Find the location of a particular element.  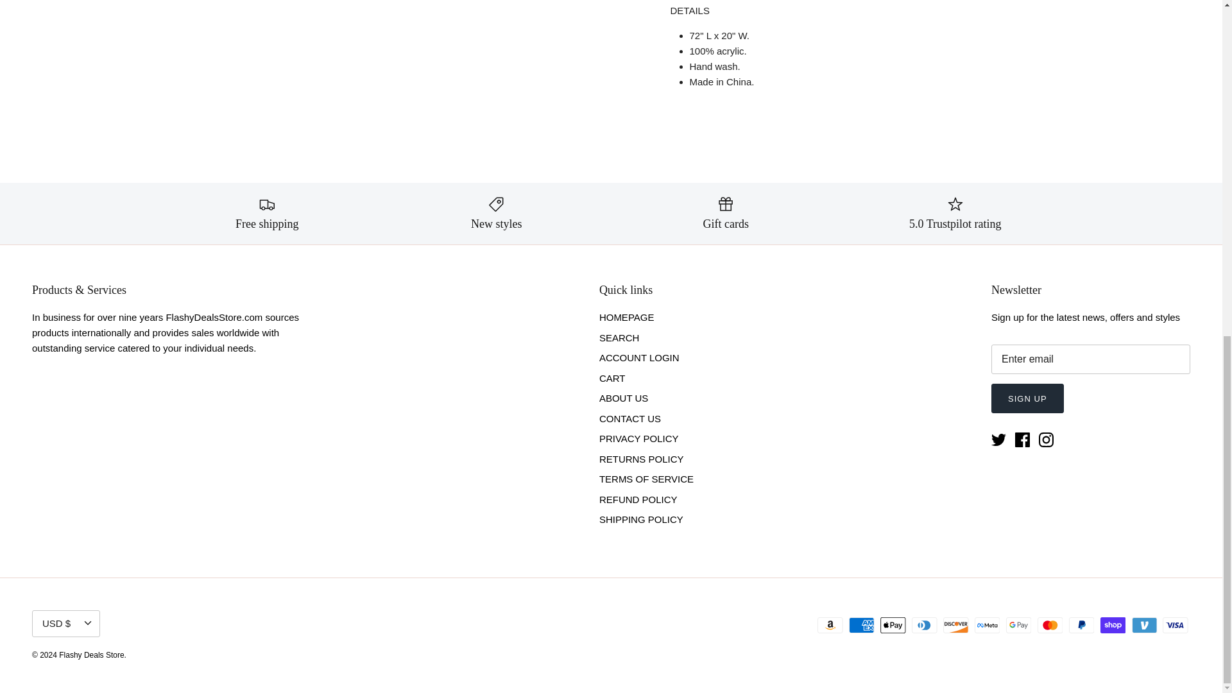

Meta Pay is located at coordinates (987, 625).